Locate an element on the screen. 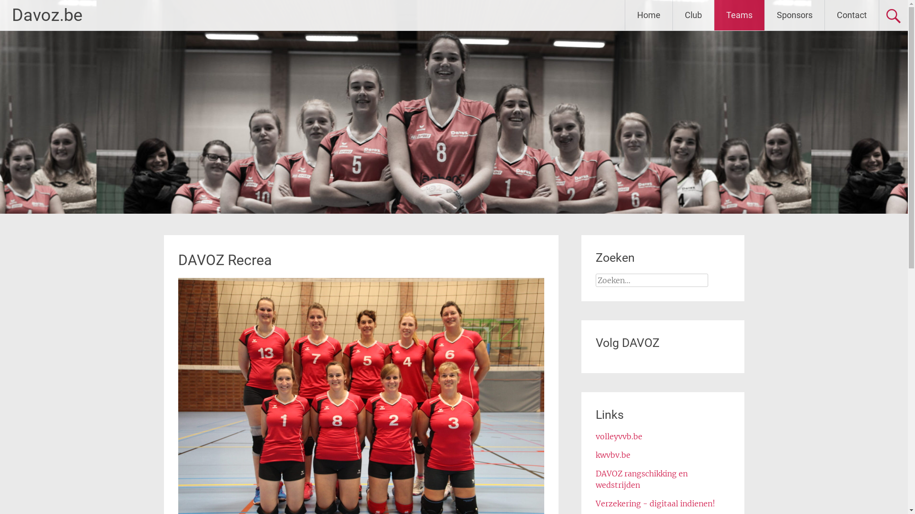 The height and width of the screenshot is (514, 915). Verzekering - digitaal indienen! is located at coordinates (656, 504).